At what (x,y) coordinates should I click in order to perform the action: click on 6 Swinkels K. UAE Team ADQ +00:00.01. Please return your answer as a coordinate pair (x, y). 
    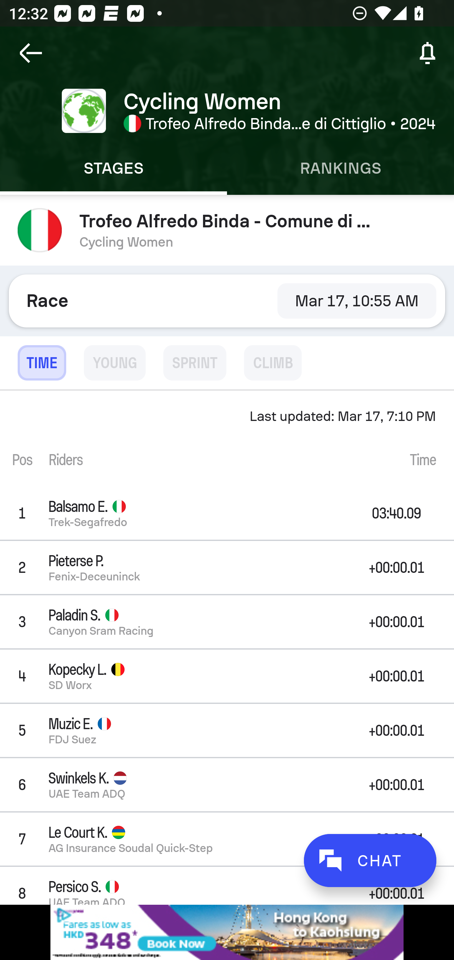
    Looking at the image, I should click on (227, 784).